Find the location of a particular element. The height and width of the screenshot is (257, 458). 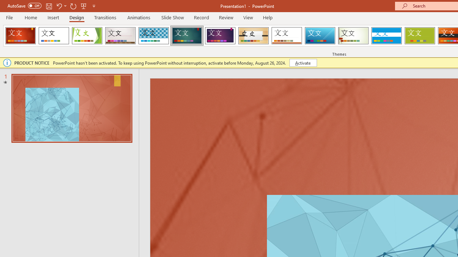

FadeVTI is located at coordinates (20, 36).